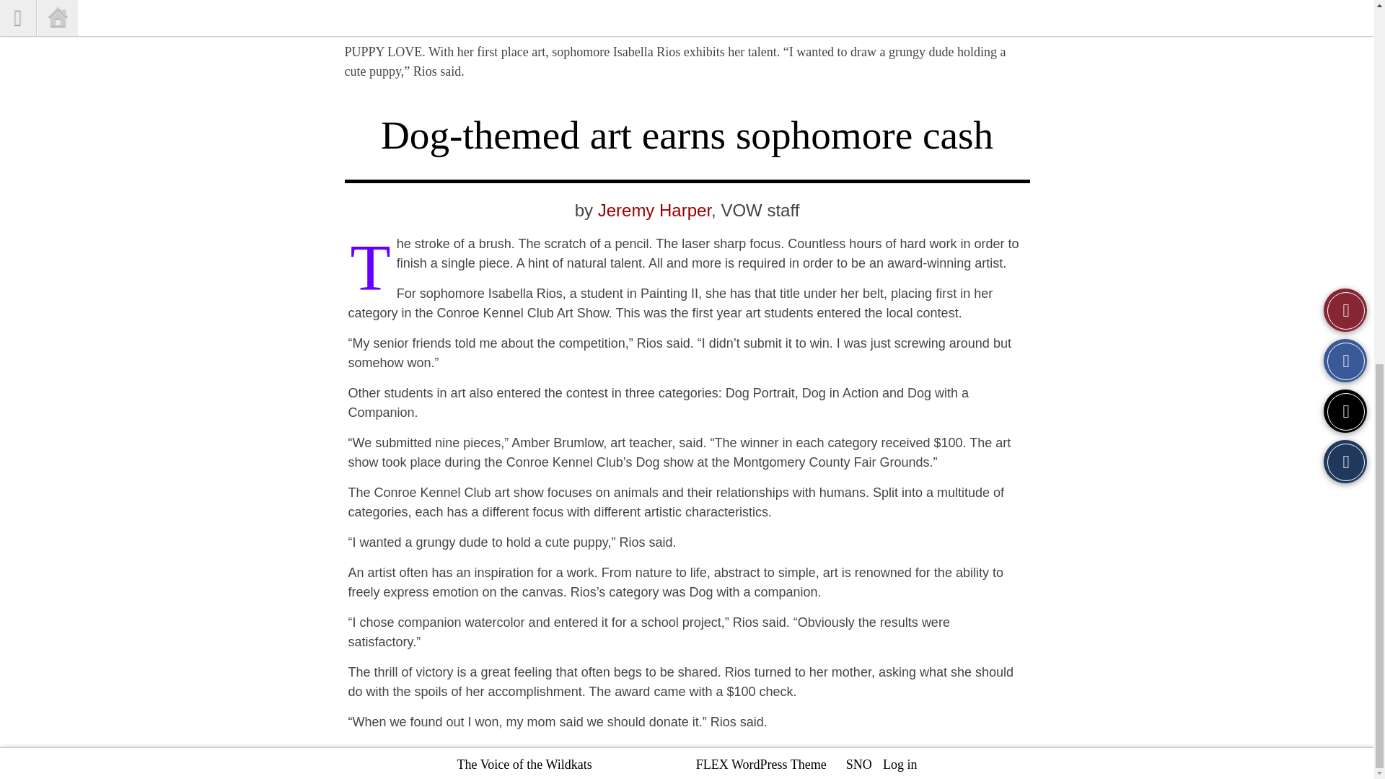  I want to click on FLEX WordPress Theme, so click(762, 84).